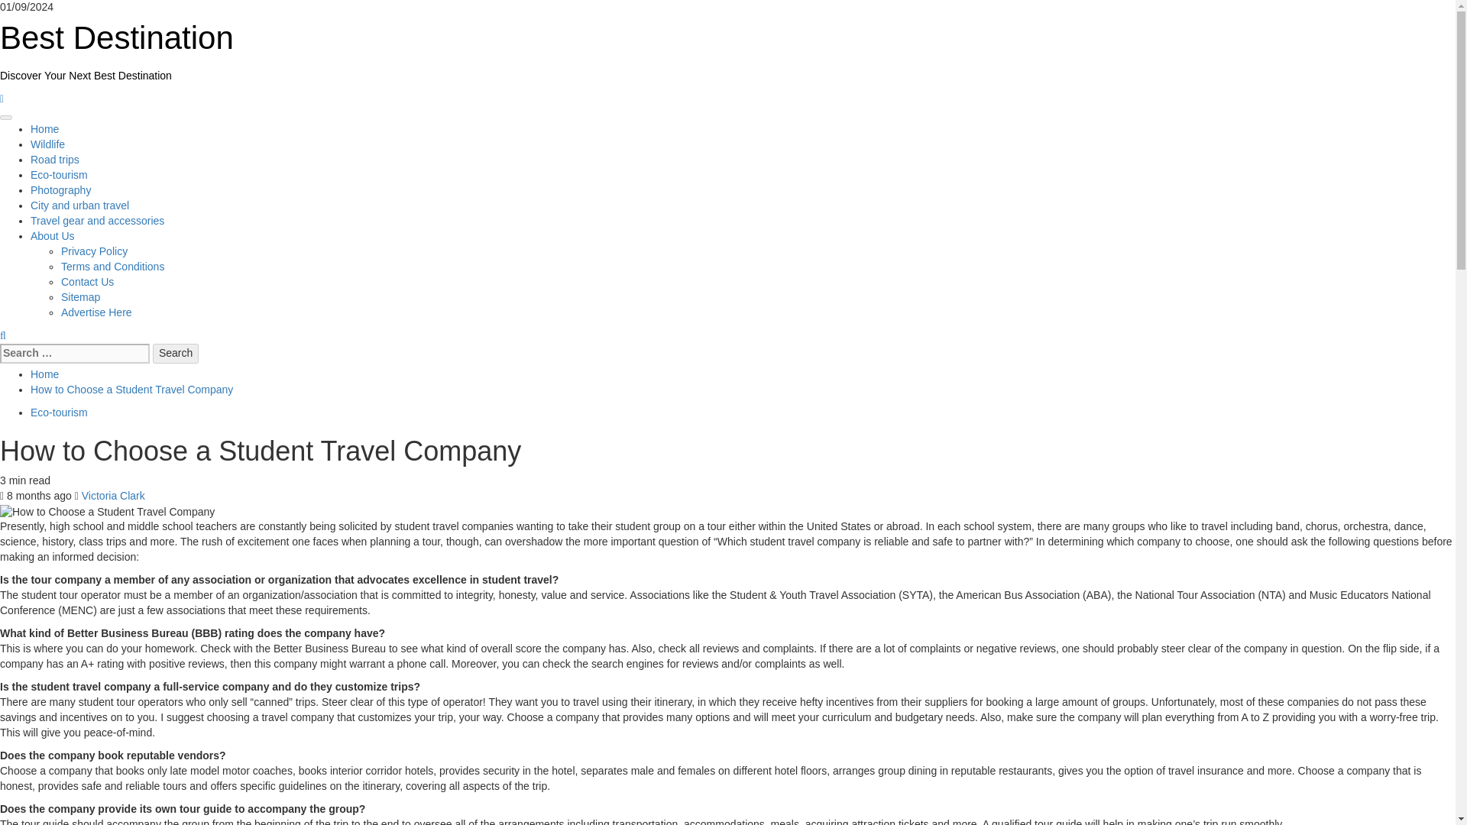 The width and height of the screenshot is (1467, 825). What do you see at coordinates (98, 220) in the screenshot?
I see `Travel gear and accessories` at bounding box center [98, 220].